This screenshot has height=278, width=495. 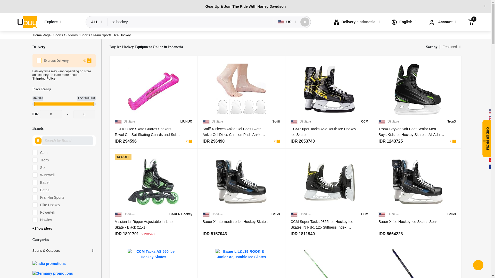 What do you see at coordinates (27, 22) in the screenshot?
I see `Ubuy` at bounding box center [27, 22].